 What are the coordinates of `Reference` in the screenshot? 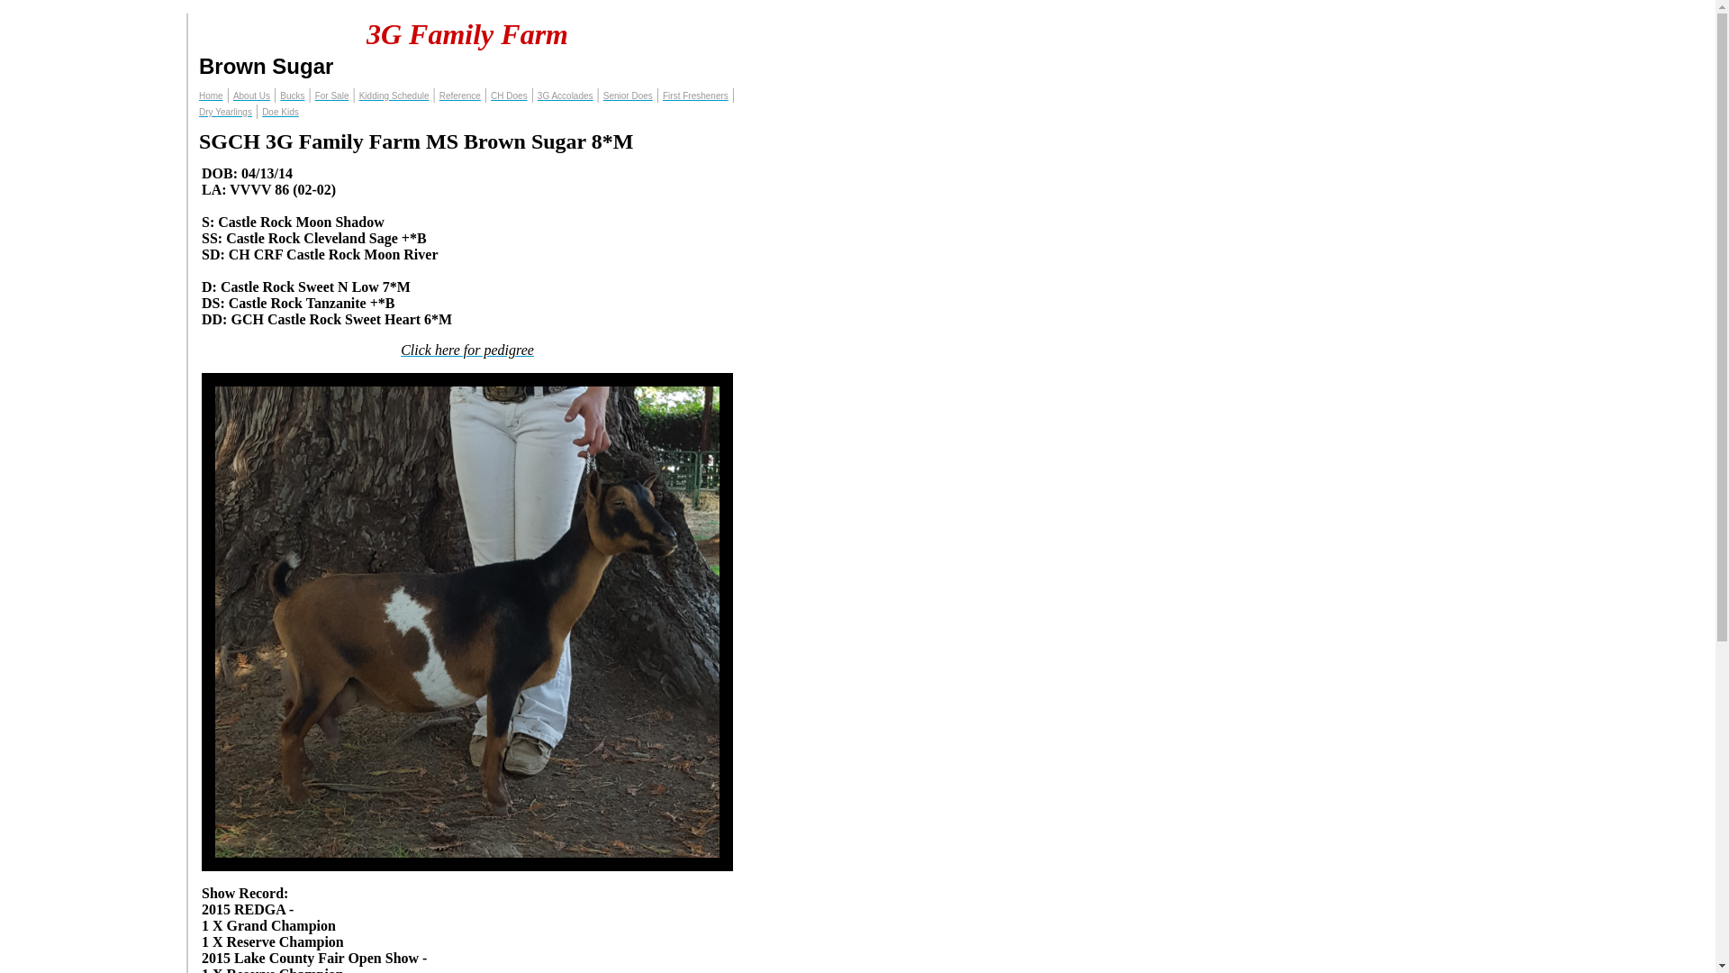 It's located at (460, 95).